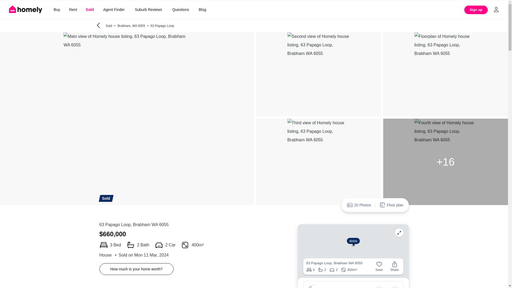  What do you see at coordinates (26, 10) in the screenshot?
I see `Homely` at bounding box center [26, 10].